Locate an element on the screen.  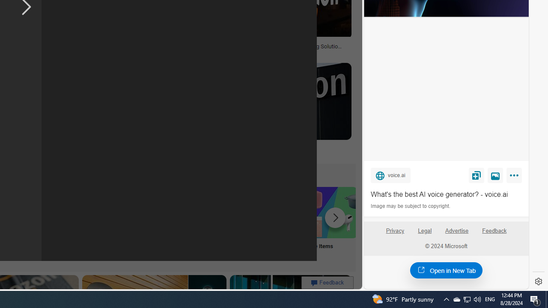
Amazon Visa Card Login Visa Card Login is located at coordinates (276, 223).